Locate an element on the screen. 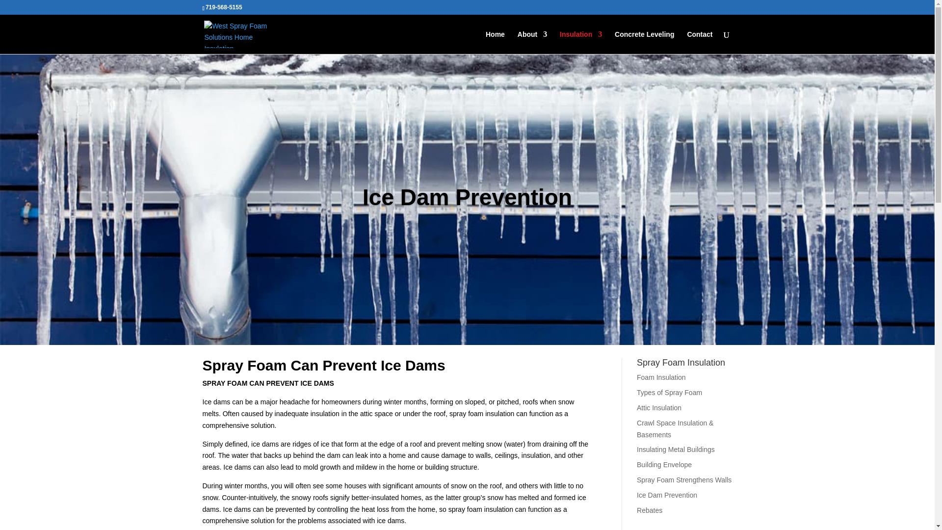 This screenshot has width=942, height=530. Contact is located at coordinates (699, 42).